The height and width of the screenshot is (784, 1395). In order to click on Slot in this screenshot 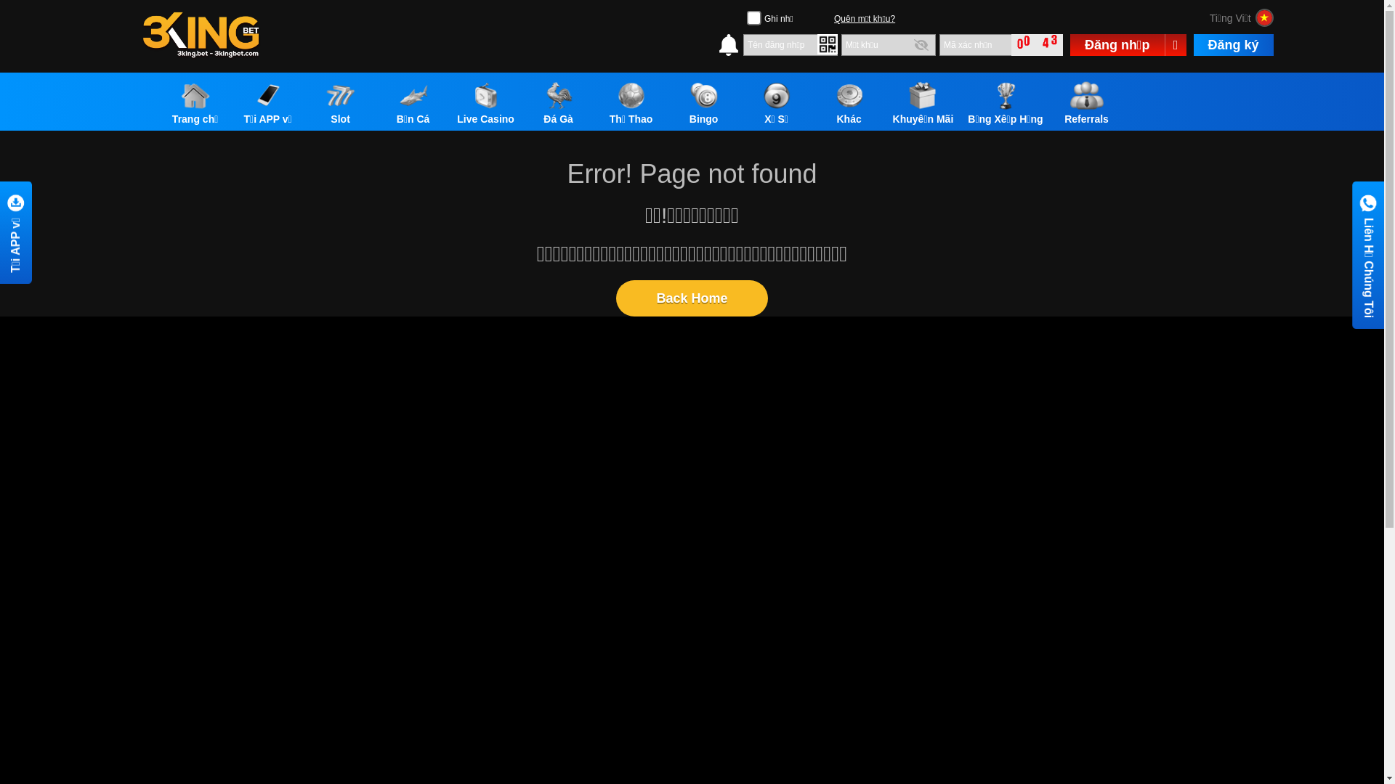, I will do `click(340, 102)`.